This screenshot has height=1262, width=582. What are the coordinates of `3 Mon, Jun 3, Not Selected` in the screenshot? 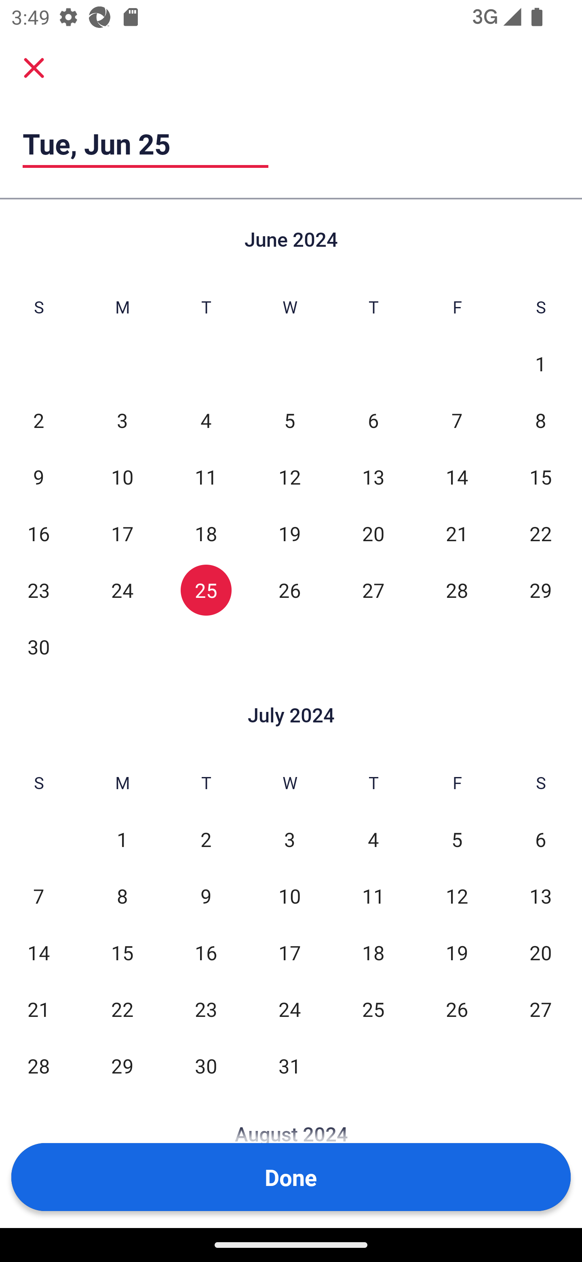 It's located at (122, 420).